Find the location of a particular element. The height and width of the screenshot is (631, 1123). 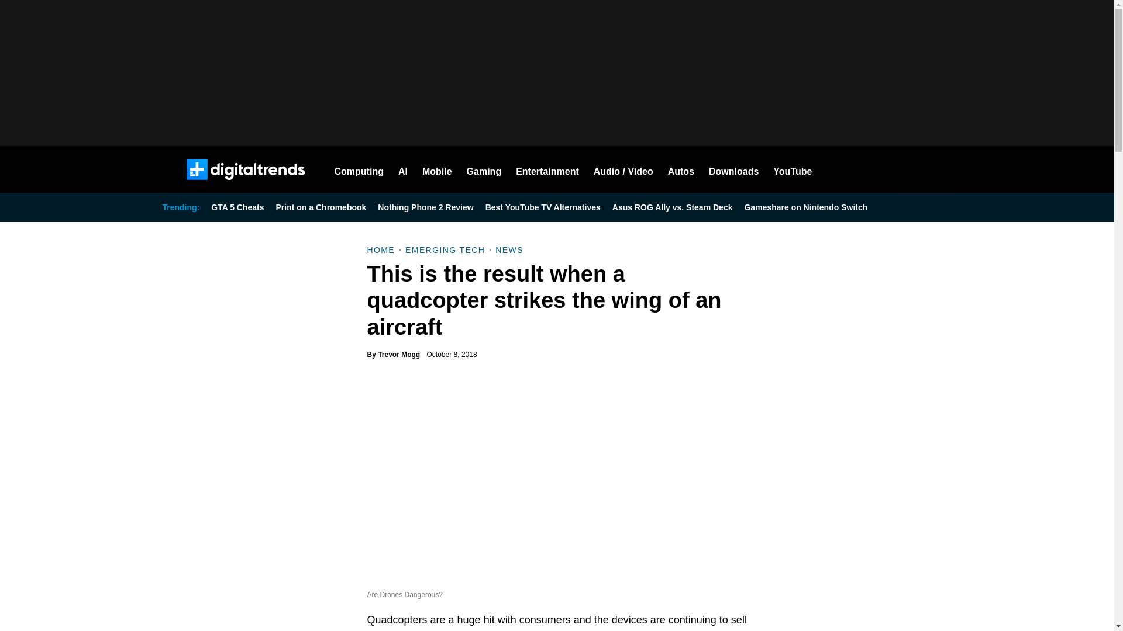

Entertainment is located at coordinates (547, 169).